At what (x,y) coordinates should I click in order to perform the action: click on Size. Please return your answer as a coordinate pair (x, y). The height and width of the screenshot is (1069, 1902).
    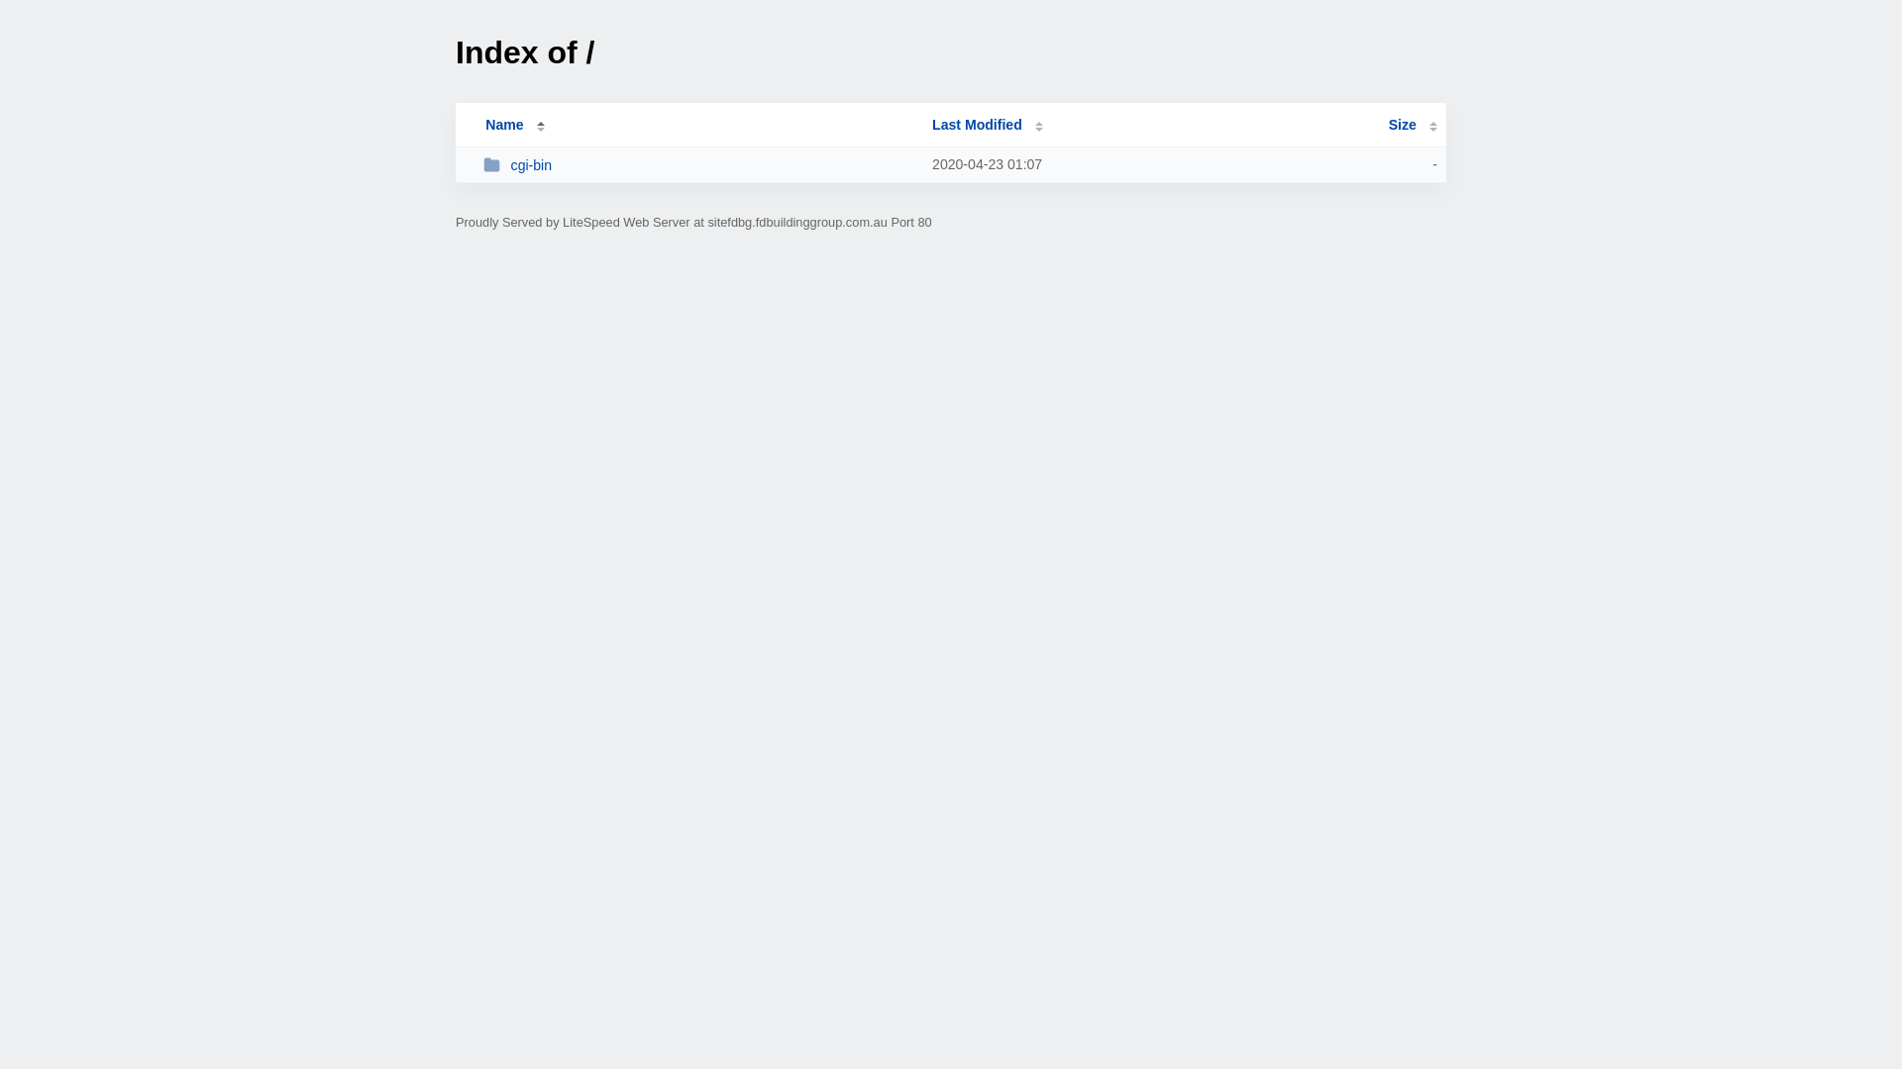
    Looking at the image, I should click on (1413, 125).